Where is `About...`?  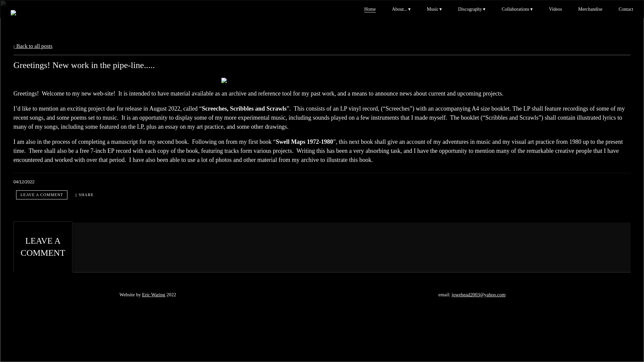 About... is located at coordinates (401, 9).